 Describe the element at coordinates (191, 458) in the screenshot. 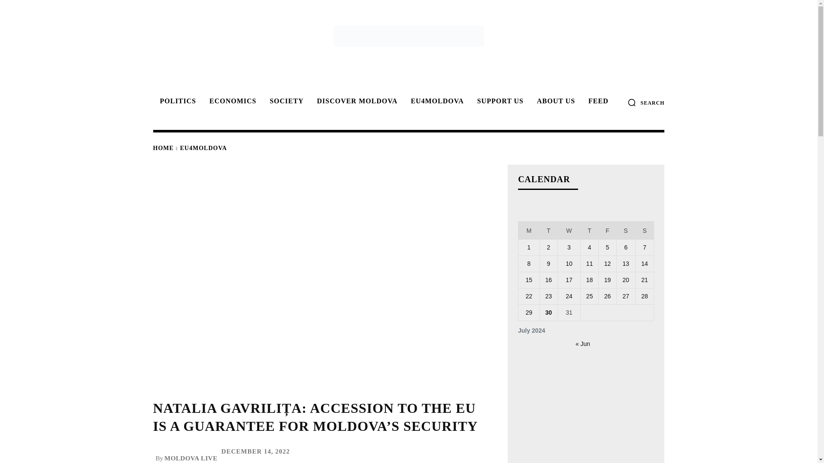

I see `MOLDOVA LIVE` at that location.